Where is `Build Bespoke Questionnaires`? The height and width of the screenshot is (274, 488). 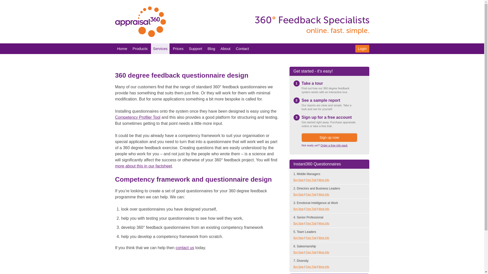
Build Bespoke Questionnaires is located at coordinates (137, 117).